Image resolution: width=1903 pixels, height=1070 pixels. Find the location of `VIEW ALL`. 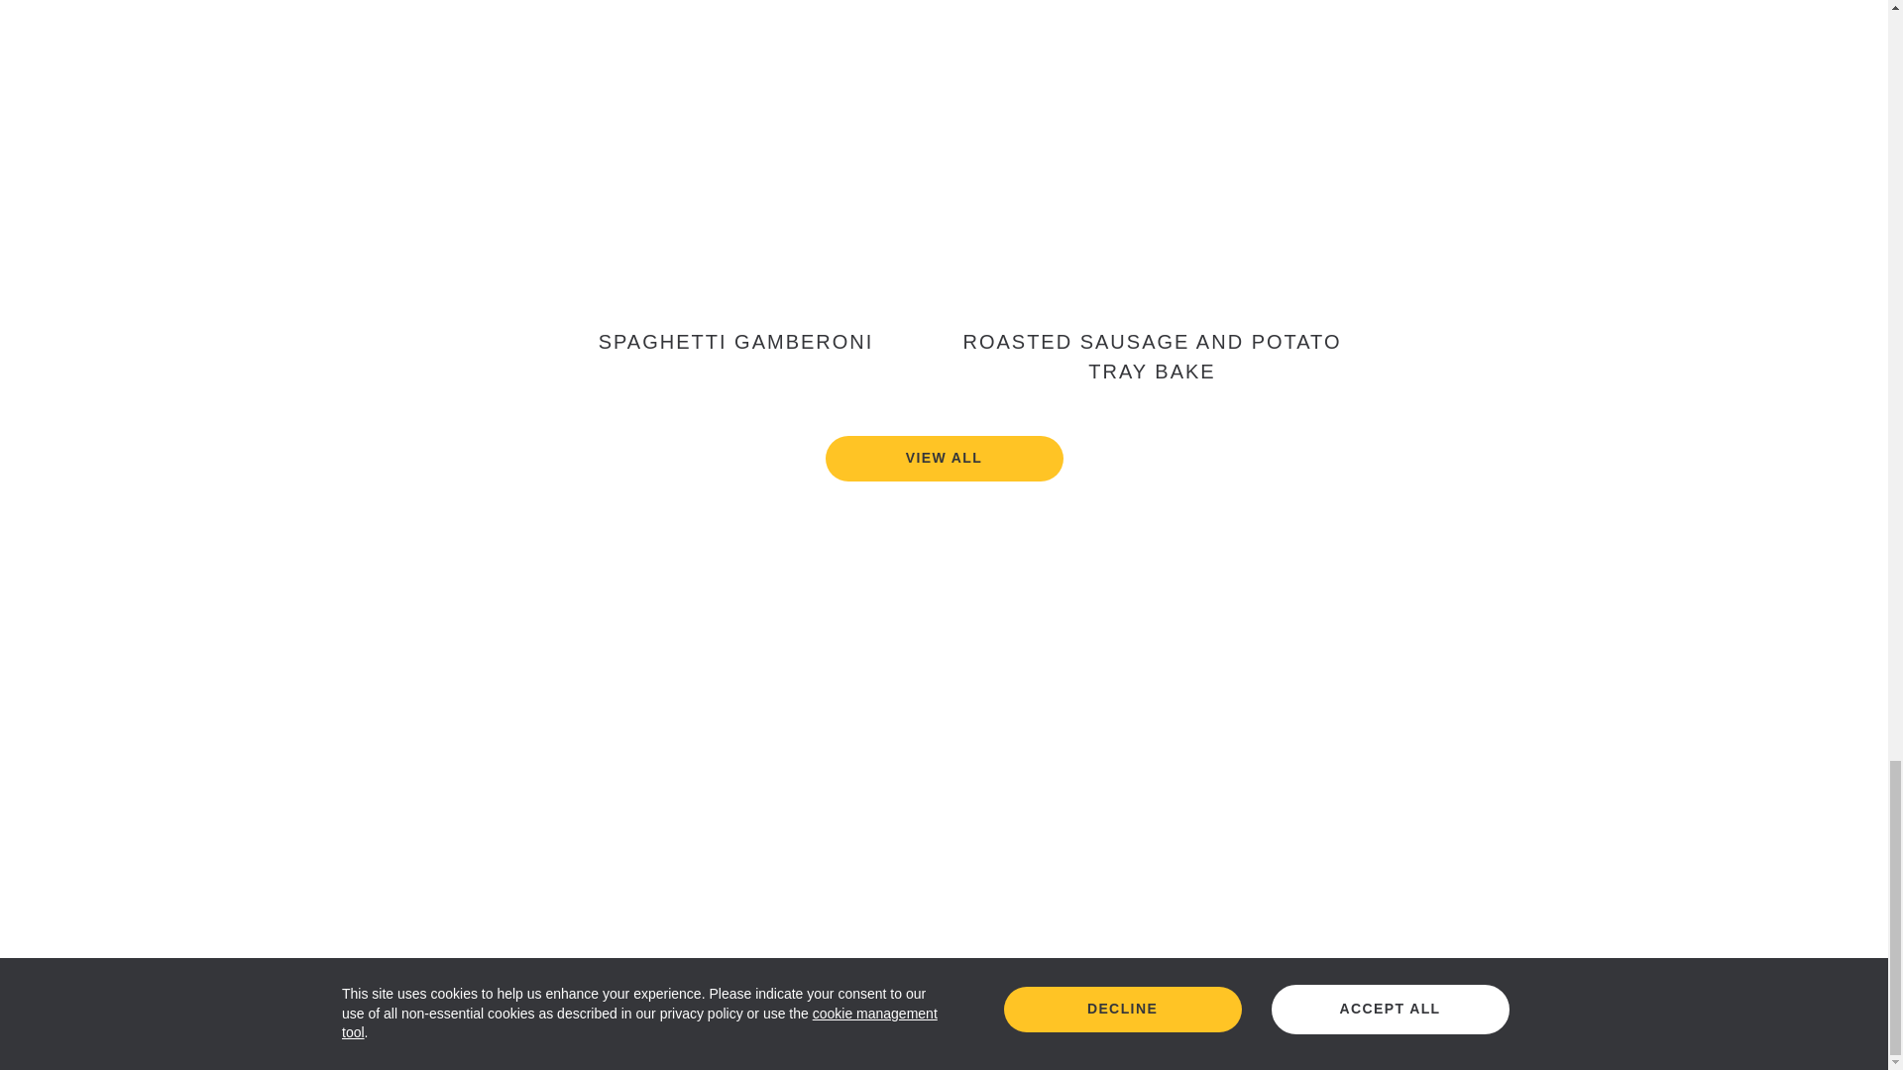

VIEW ALL is located at coordinates (944, 458).